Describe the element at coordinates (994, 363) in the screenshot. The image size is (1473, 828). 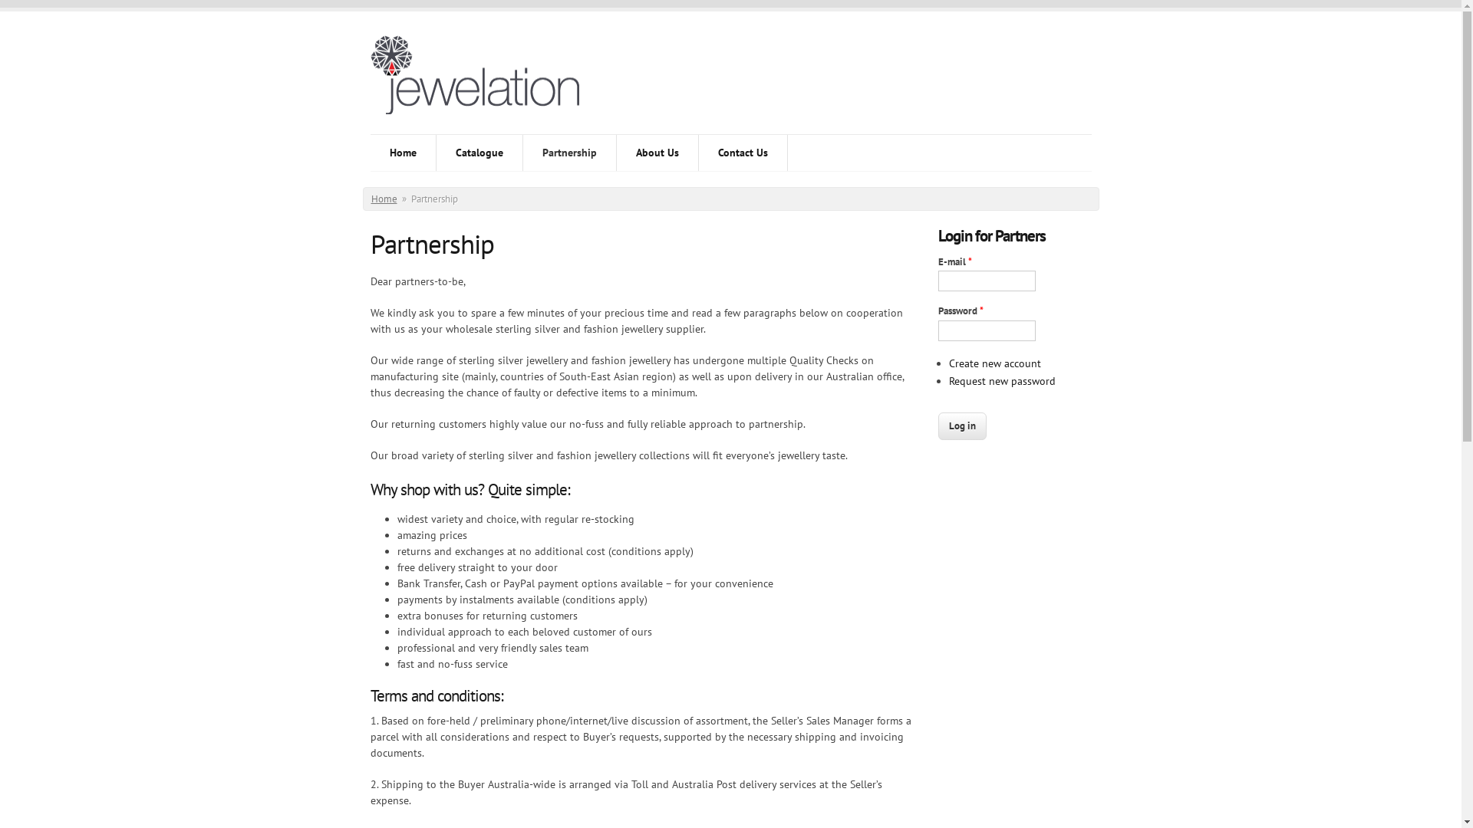
I see `Create new account` at that location.